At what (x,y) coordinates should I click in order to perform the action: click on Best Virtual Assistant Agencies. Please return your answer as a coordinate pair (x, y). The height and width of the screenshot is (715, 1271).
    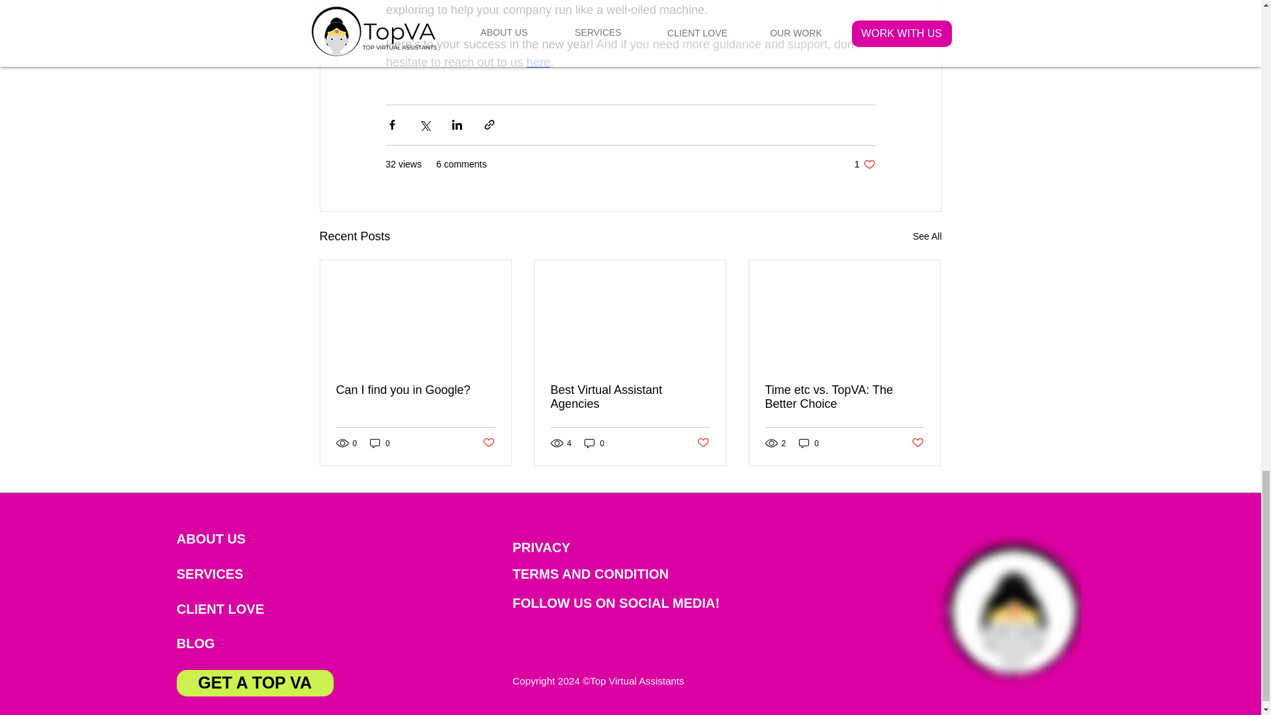
    Looking at the image, I should click on (630, 397).